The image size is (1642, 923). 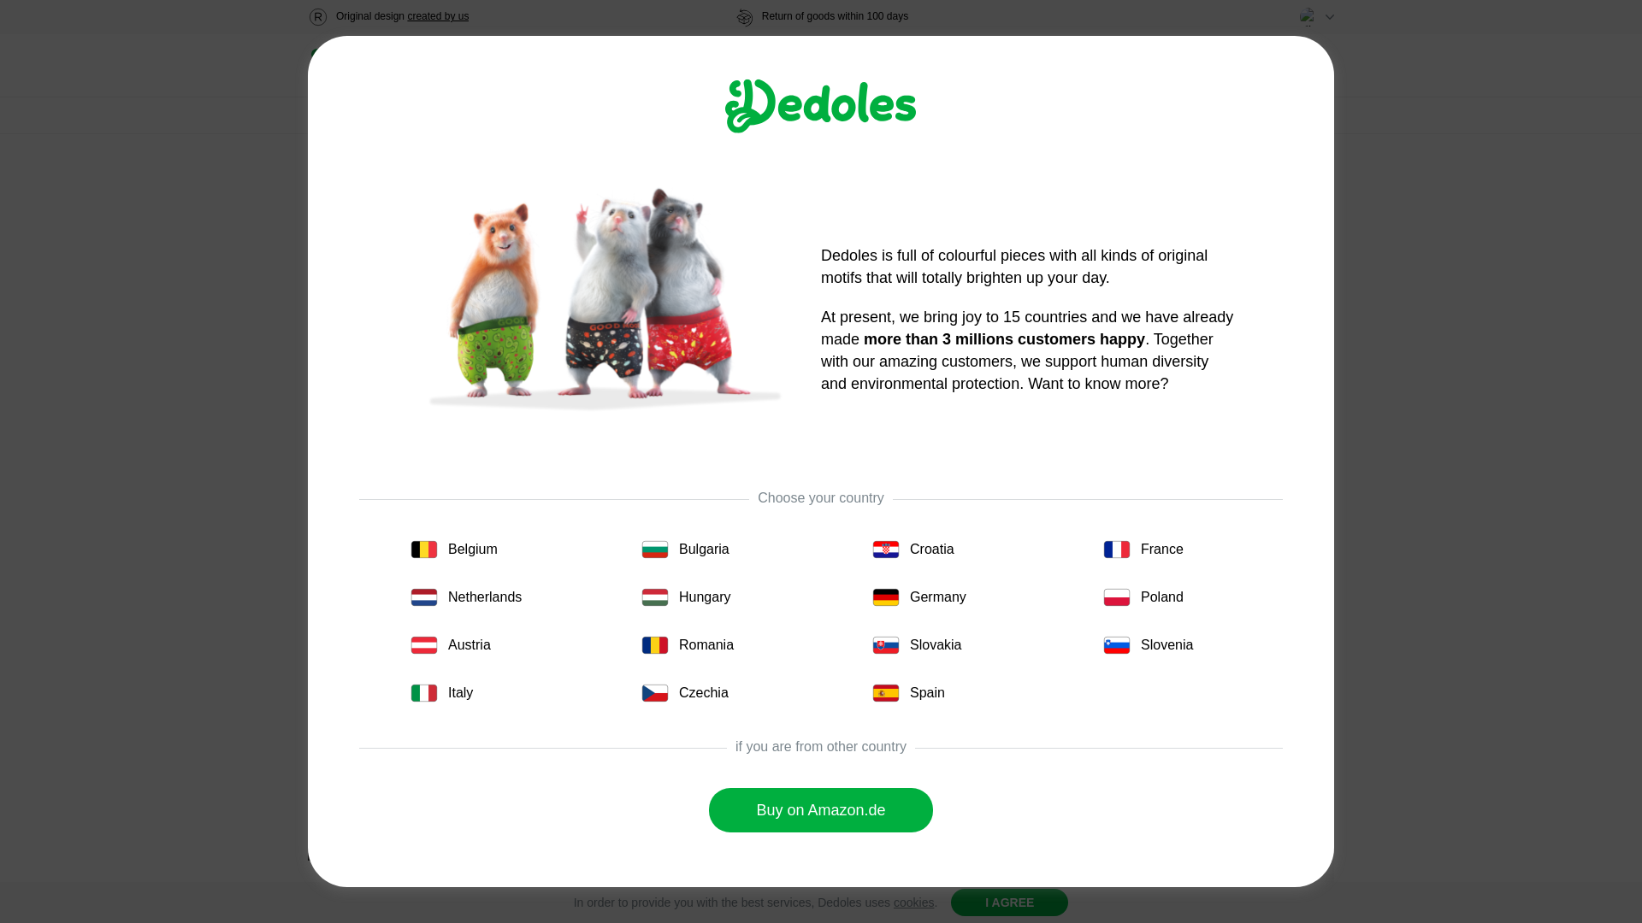 What do you see at coordinates (375, 67) in the screenshot?
I see `www.dedoles.fi` at bounding box center [375, 67].